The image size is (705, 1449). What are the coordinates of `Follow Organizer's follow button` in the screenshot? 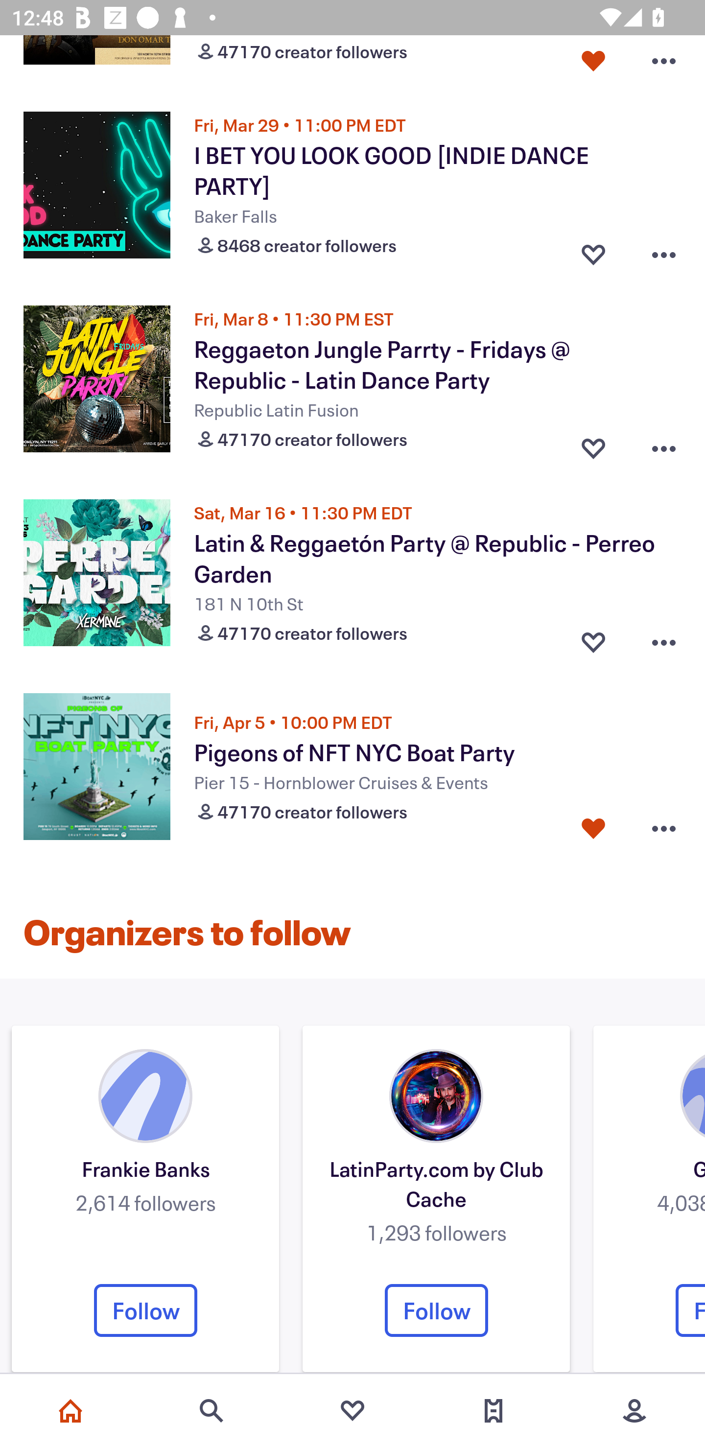 It's located at (145, 1310).